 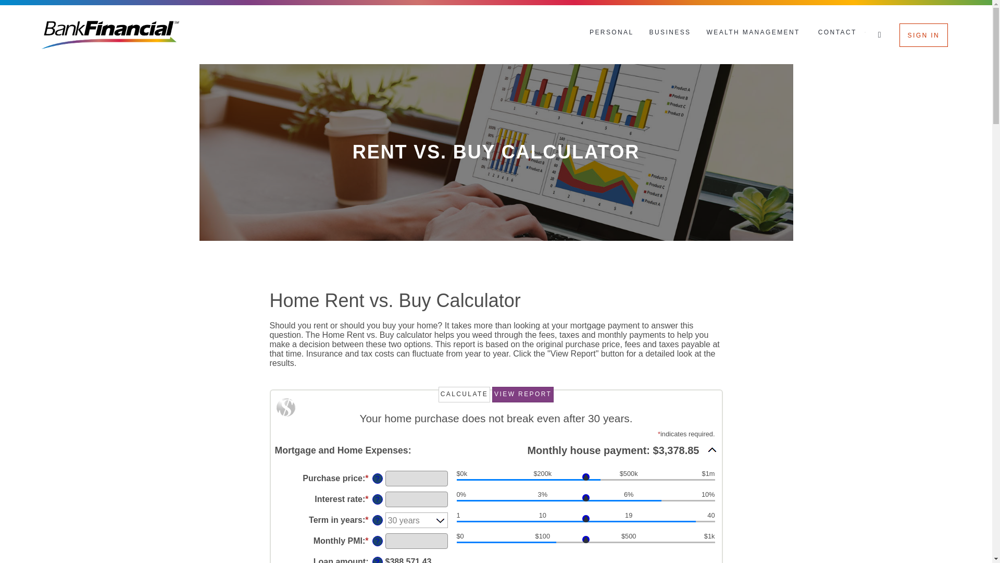 I want to click on 50, so click(x=585, y=501).